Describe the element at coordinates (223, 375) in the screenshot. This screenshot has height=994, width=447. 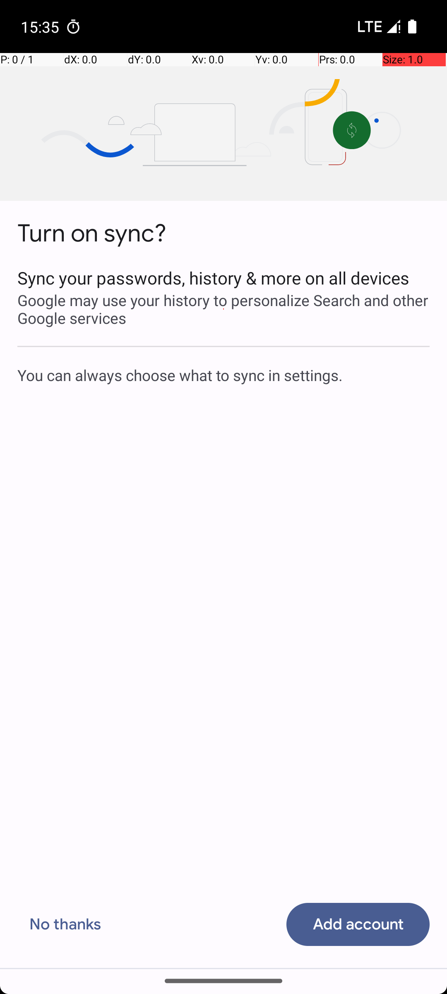
I see `You can always choose what to sync in settings.` at that location.